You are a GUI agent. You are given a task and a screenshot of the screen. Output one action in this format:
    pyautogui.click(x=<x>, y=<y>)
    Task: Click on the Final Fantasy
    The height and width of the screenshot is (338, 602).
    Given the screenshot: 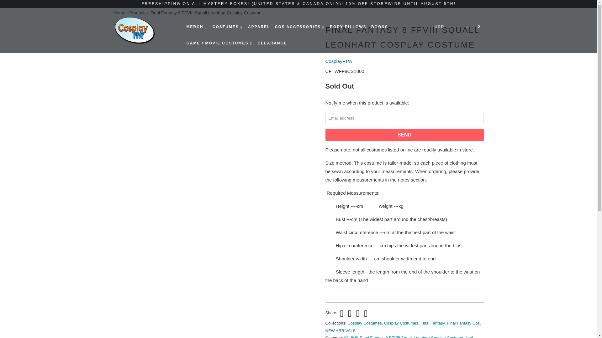 What is the action you would take?
    pyautogui.click(x=432, y=323)
    